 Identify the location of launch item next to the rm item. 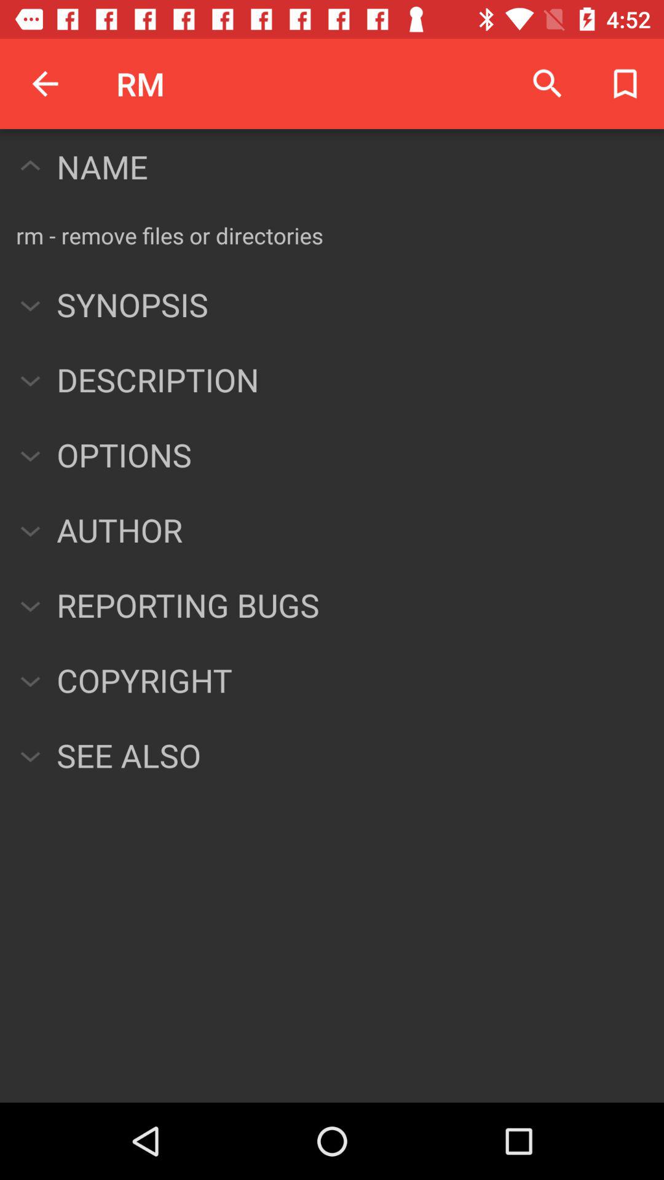
(45, 84).